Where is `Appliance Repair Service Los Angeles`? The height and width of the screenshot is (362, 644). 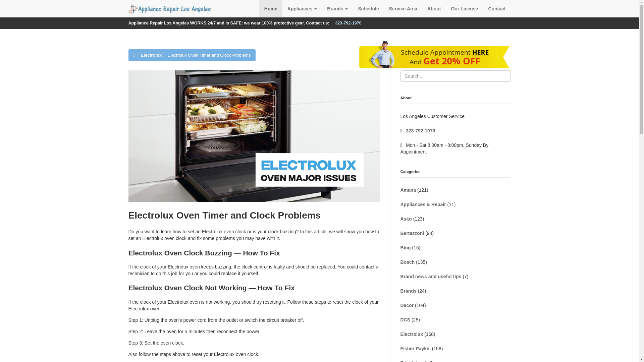 Appliance Repair Service Los Angeles is located at coordinates (169, 8).